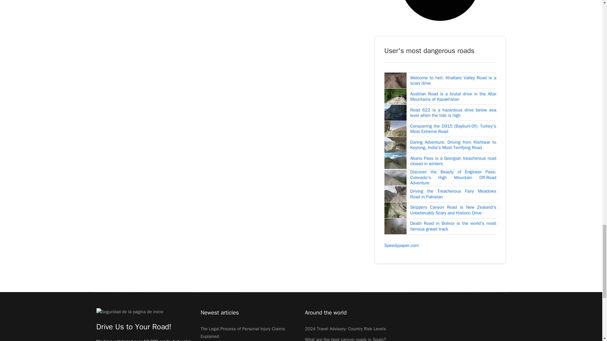 The image size is (607, 341). What do you see at coordinates (453, 81) in the screenshot?
I see `Welcome to hell: Khaltaro Valley Road is a scary drive` at bounding box center [453, 81].